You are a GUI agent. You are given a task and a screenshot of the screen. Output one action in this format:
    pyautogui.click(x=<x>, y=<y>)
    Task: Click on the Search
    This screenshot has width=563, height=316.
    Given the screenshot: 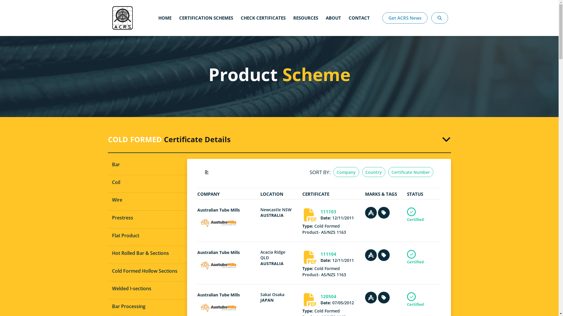 What is the action you would take?
    pyautogui.click(x=442, y=37)
    